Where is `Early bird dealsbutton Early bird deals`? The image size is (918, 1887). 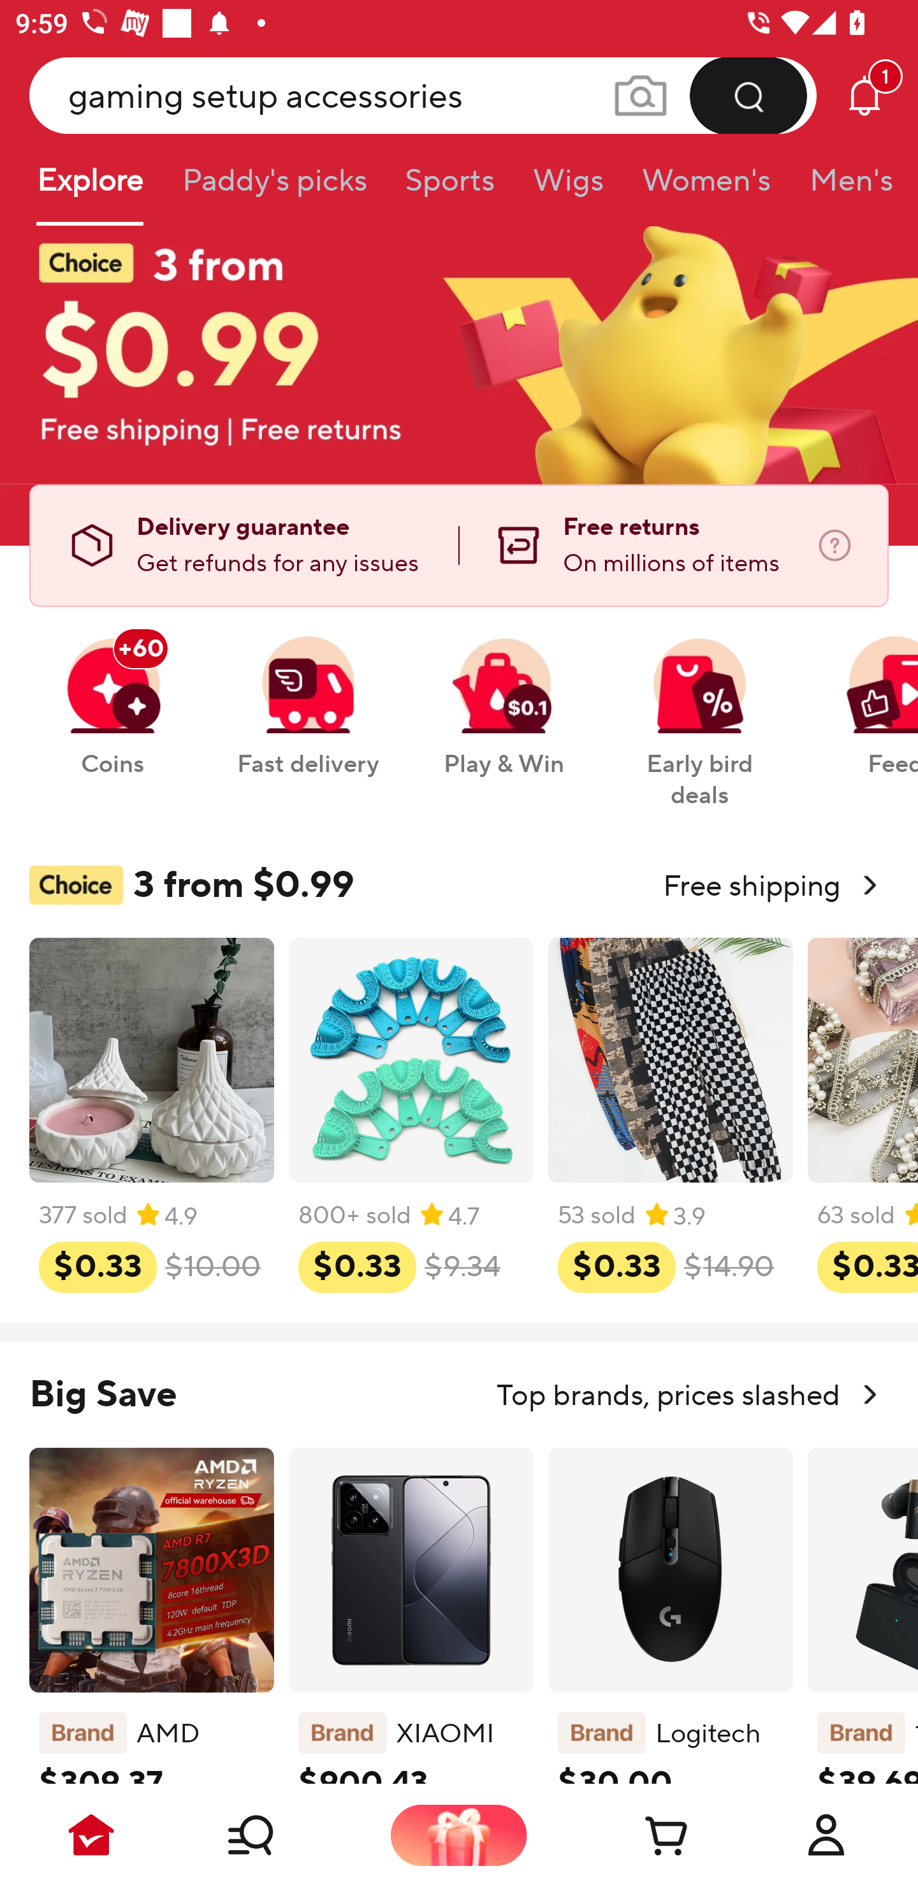 Early bird dealsbutton Early bird deals is located at coordinates (700, 710).